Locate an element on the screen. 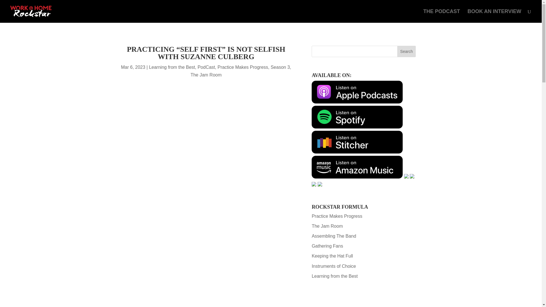 The image size is (546, 307). Practice Makes Progress is located at coordinates (337, 216).